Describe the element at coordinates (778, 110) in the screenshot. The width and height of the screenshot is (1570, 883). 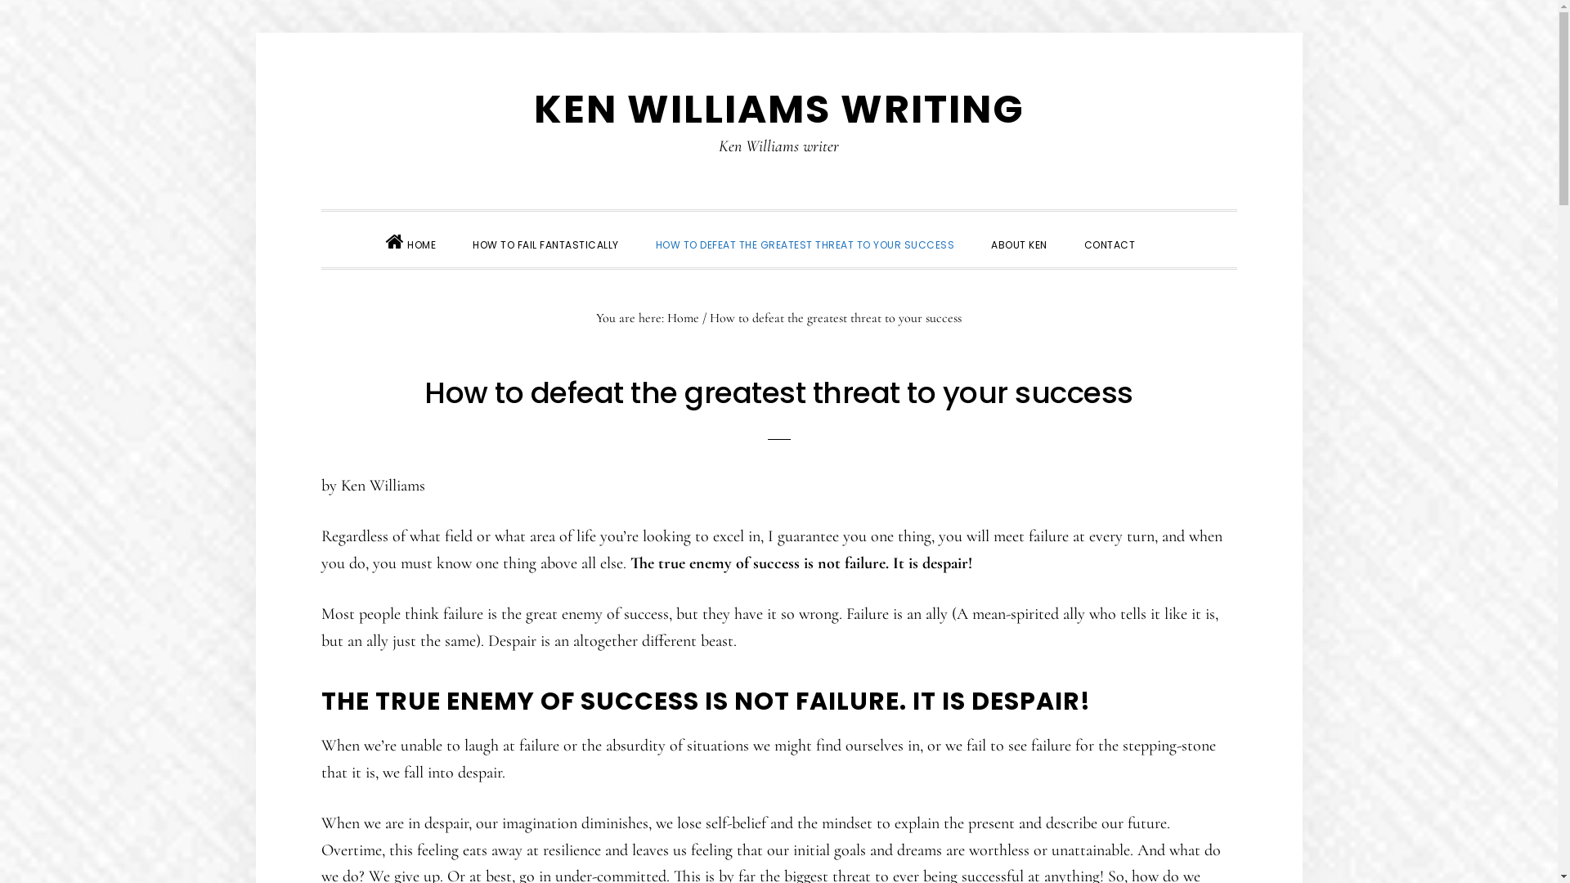
I see `KEN WILLIAMS WRITING` at that location.